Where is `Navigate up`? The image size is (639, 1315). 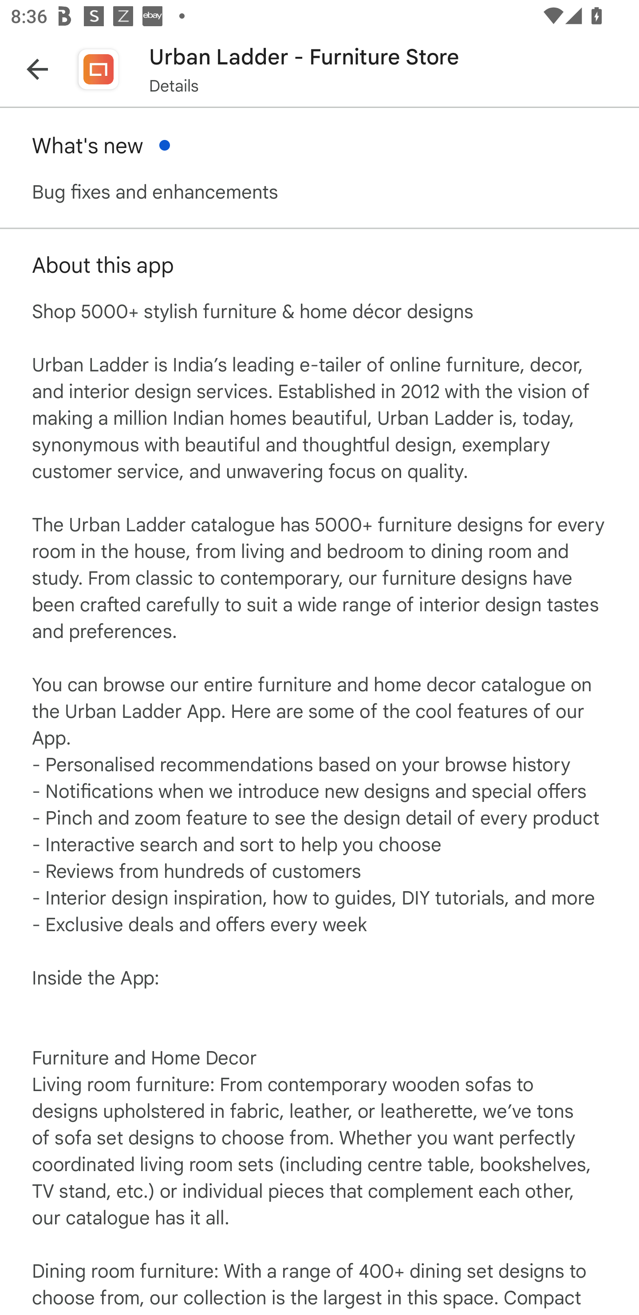
Navigate up is located at coordinates (37, 69).